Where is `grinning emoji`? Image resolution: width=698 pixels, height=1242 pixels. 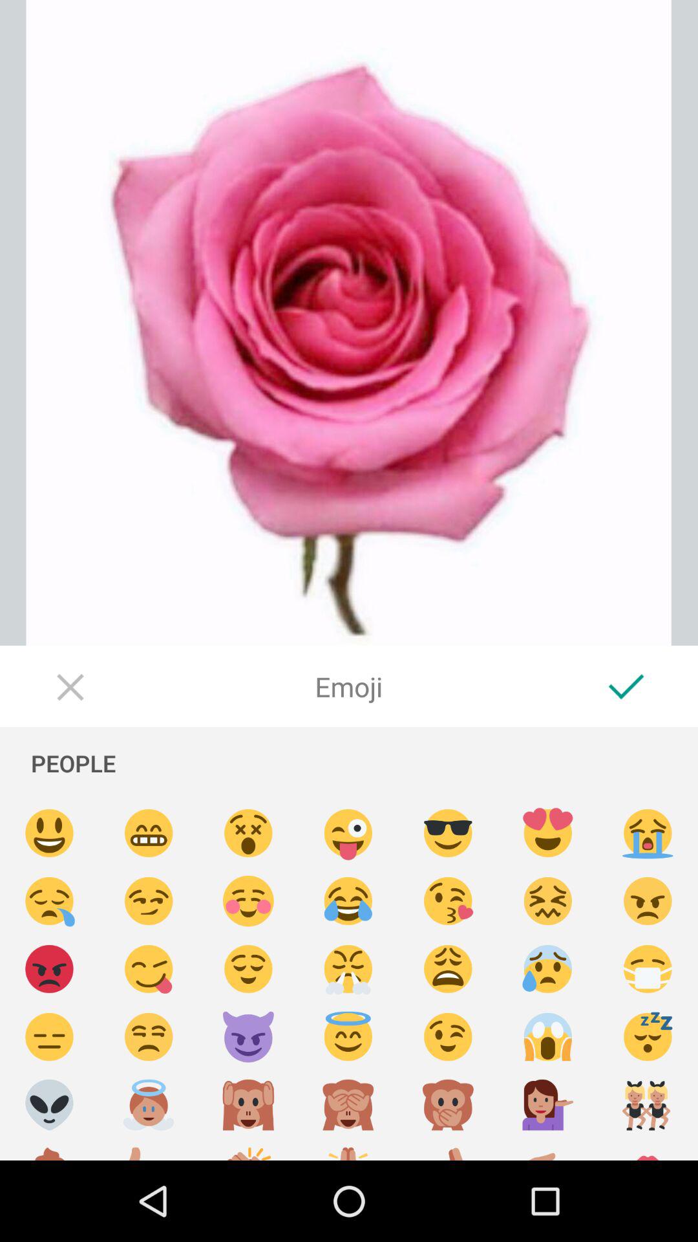
grinning emoji is located at coordinates (149, 833).